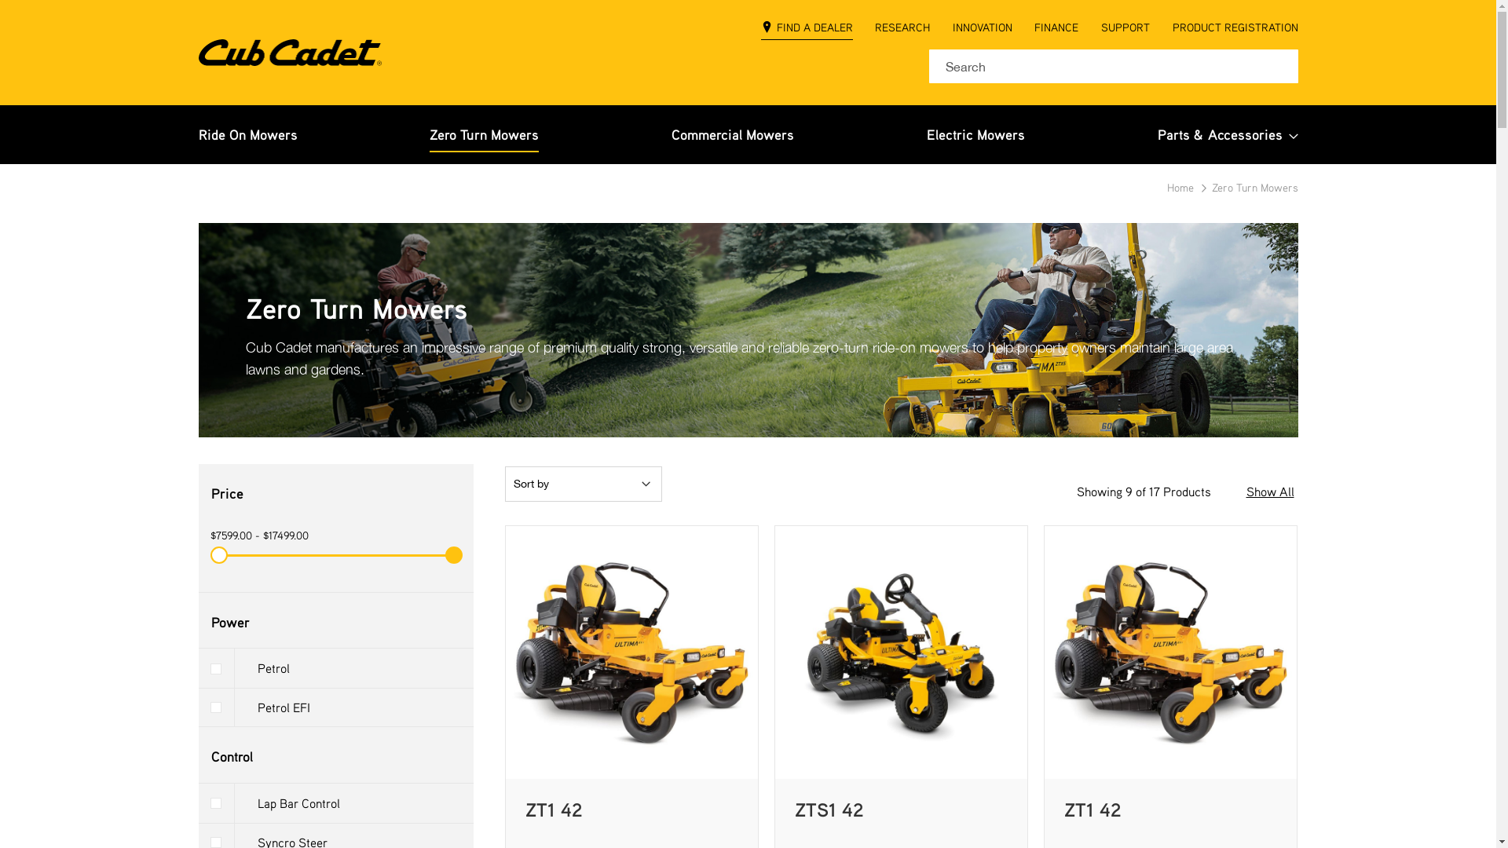 Image resolution: width=1508 pixels, height=848 pixels. Describe the element at coordinates (1235, 30) in the screenshot. I see `PRODUCT REGISTRATION` at that location.